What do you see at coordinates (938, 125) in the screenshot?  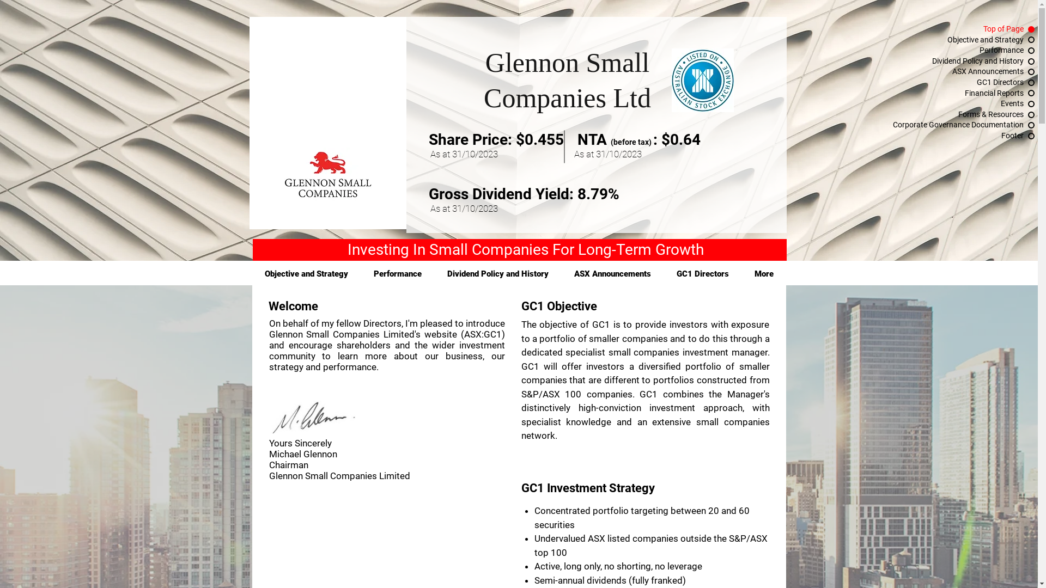 I see `Corporate Governance Documentation` at bounding box center [938, 125].